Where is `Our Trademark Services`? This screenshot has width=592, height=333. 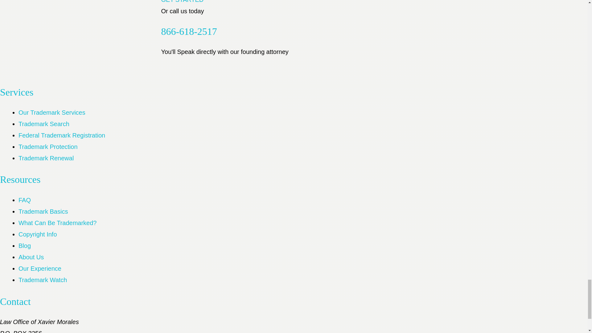 Our Trademark Services is located at coordinates (52, 112).